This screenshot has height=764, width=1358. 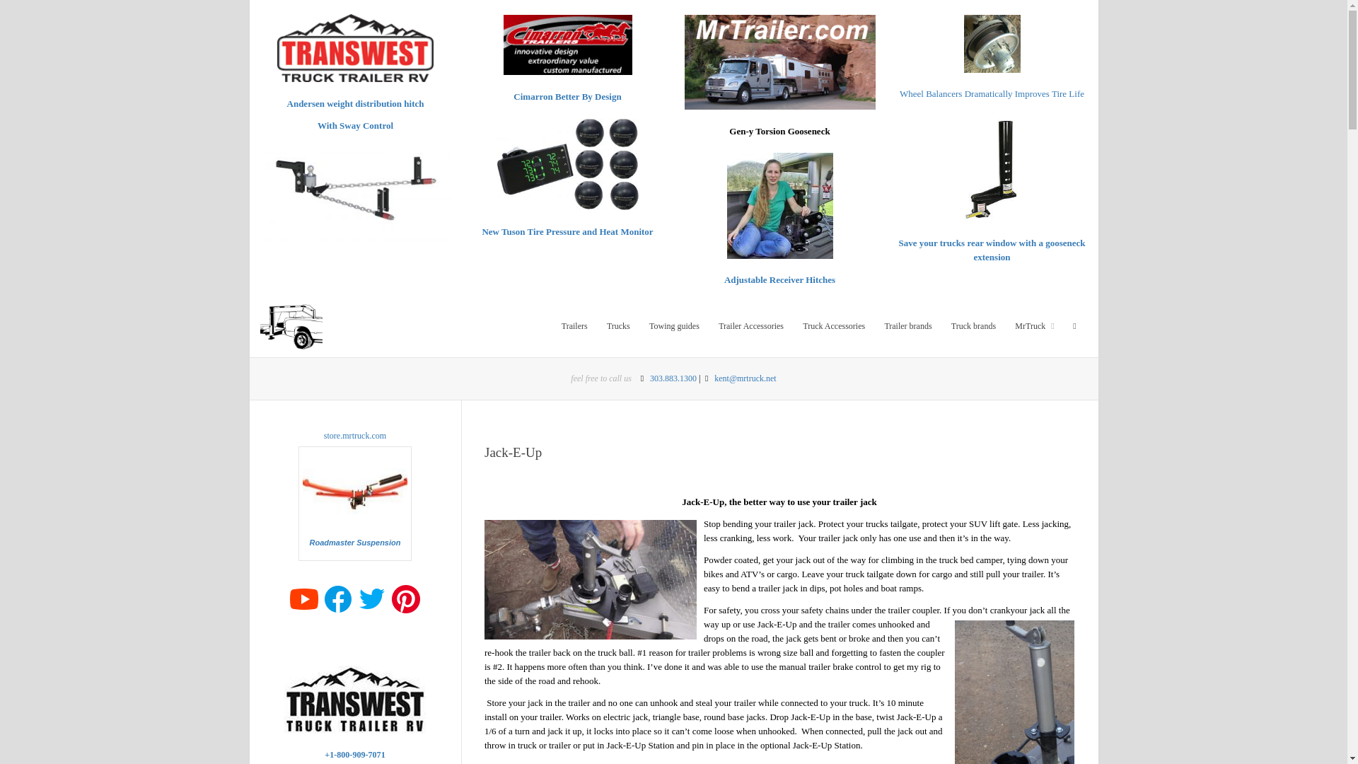 What do you see at coordinates (779, 279) in the screenshot?
I see `Adjustable Receiver Hitches` at bounding box center [779, 279].